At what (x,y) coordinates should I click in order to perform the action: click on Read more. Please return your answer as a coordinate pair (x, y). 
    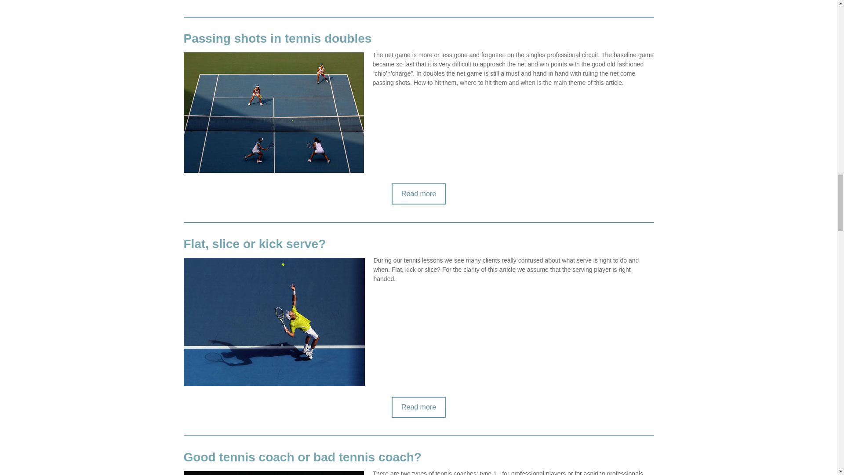
    Looking at the image, I should click on (418, 194).